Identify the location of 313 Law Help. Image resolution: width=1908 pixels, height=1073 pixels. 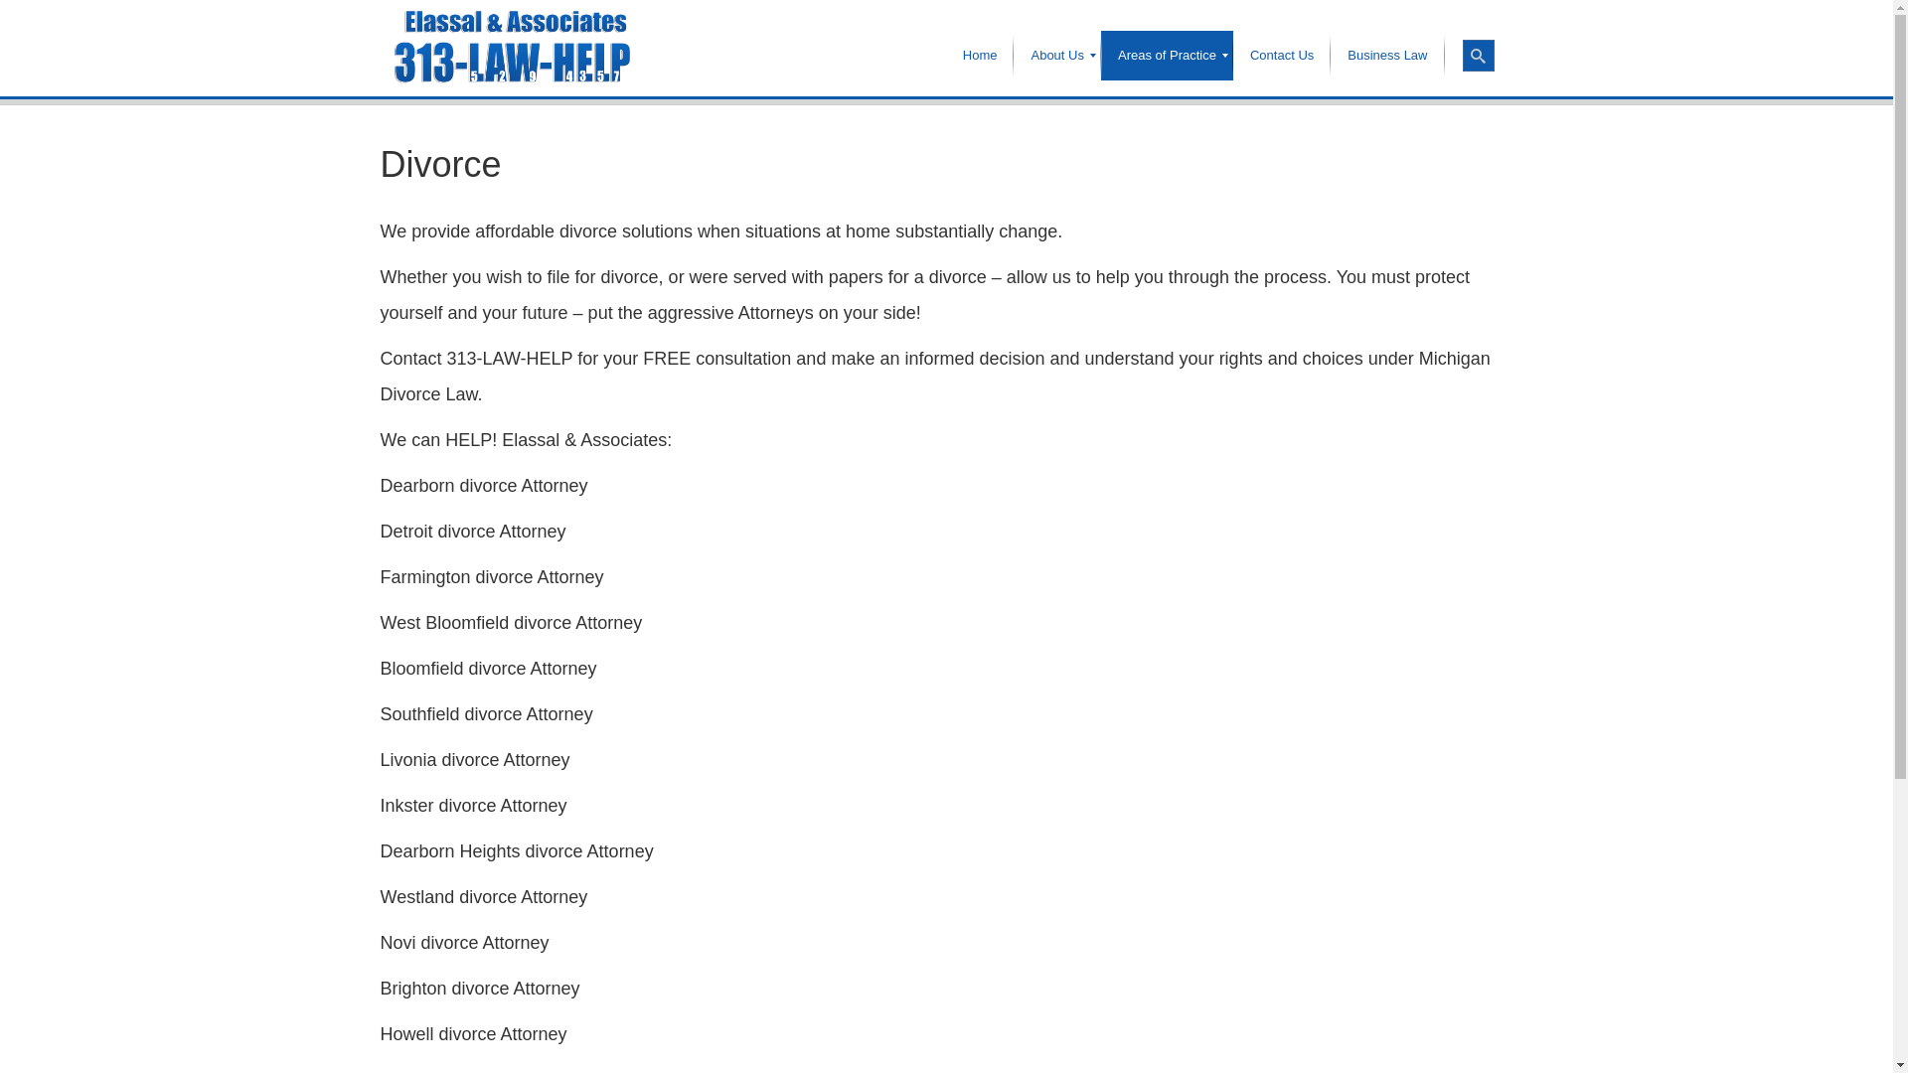
(511, 48).